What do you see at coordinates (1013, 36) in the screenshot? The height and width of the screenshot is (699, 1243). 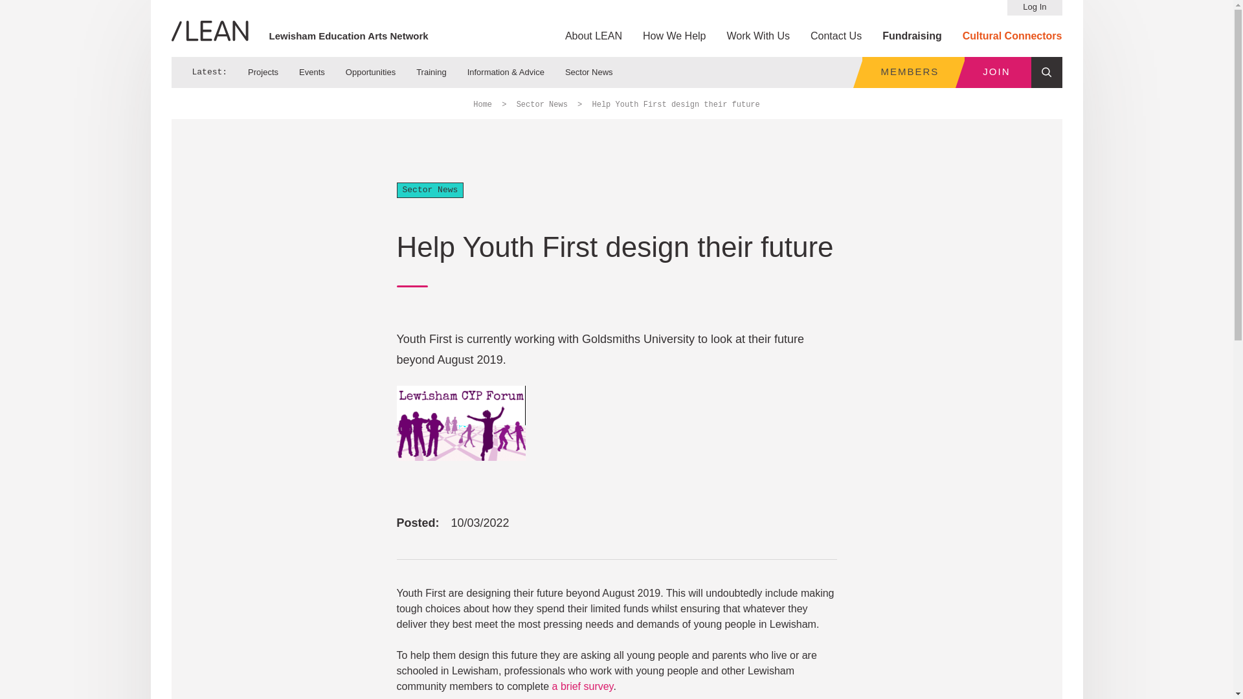 I see `Cultural Connectors` at bounding box center [1013, 36].